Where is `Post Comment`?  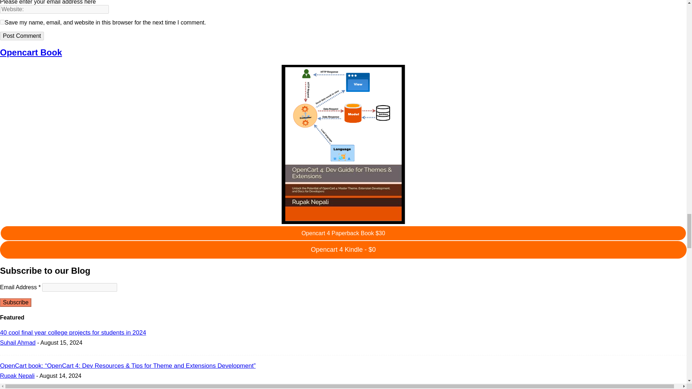 Post Comment is located at coordinates (22, 36).